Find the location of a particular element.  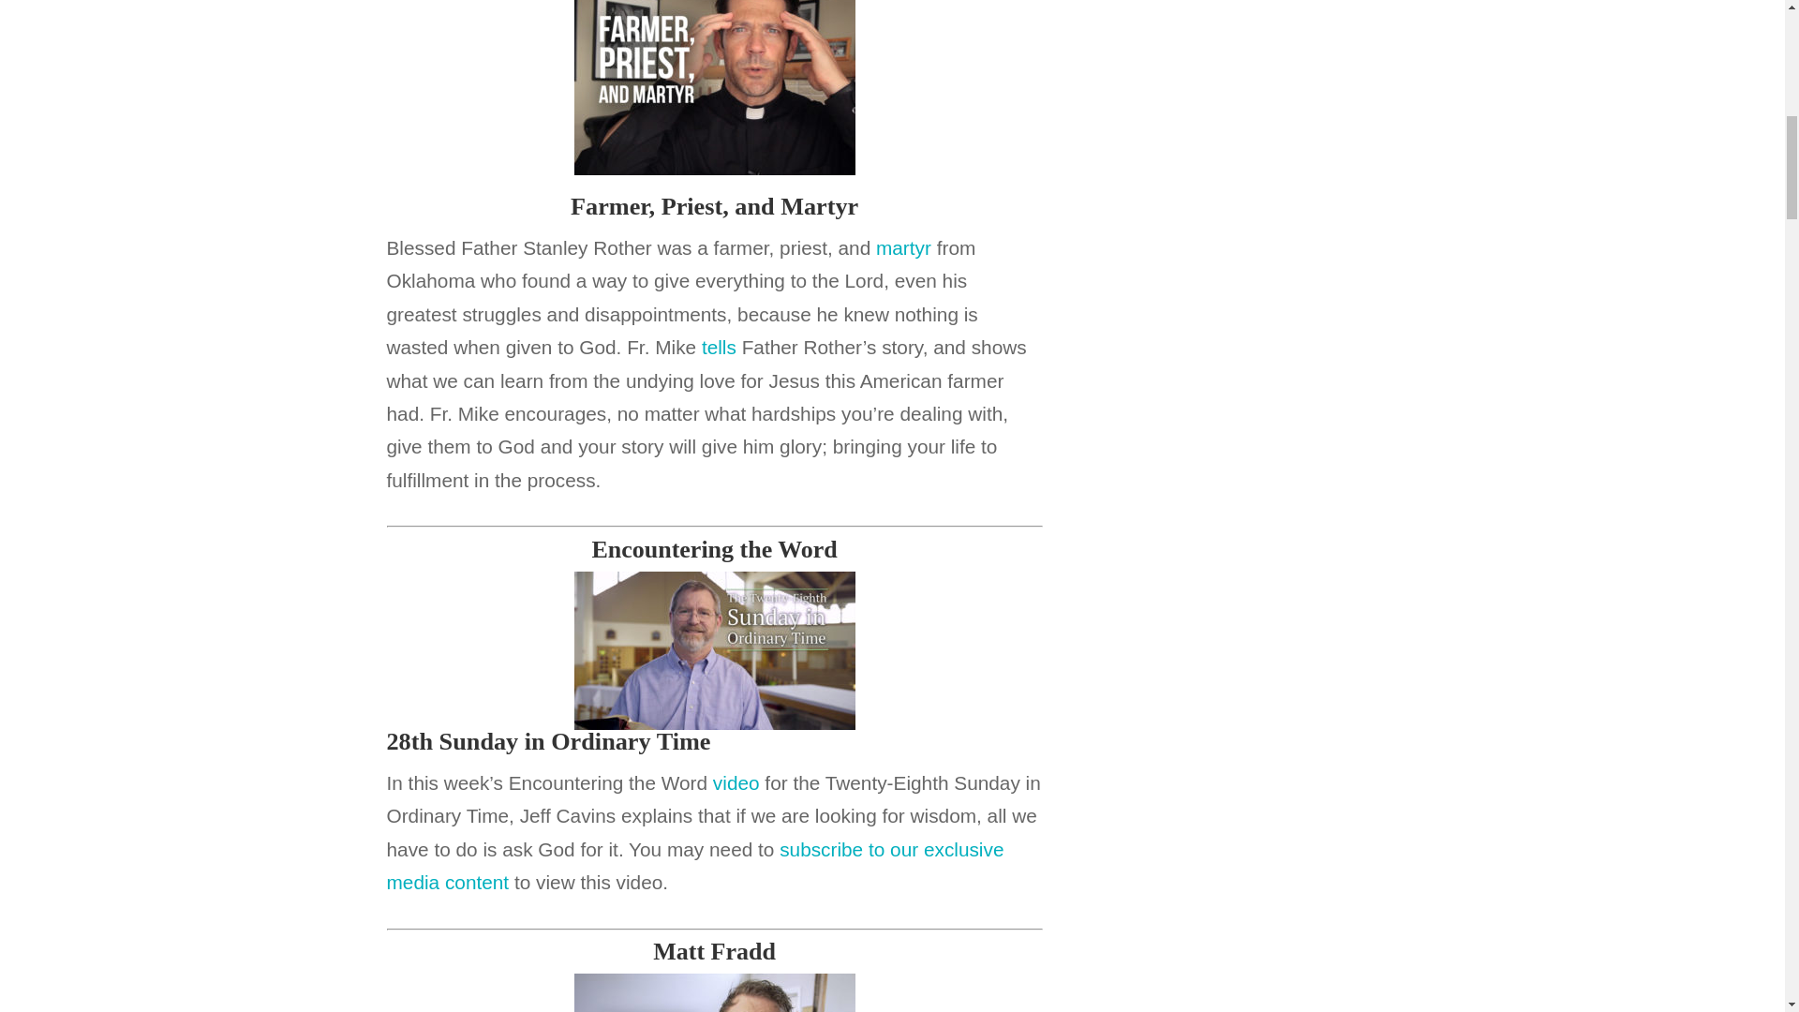

subscribe to our exclusive media content is located at coordinates (695, 866).